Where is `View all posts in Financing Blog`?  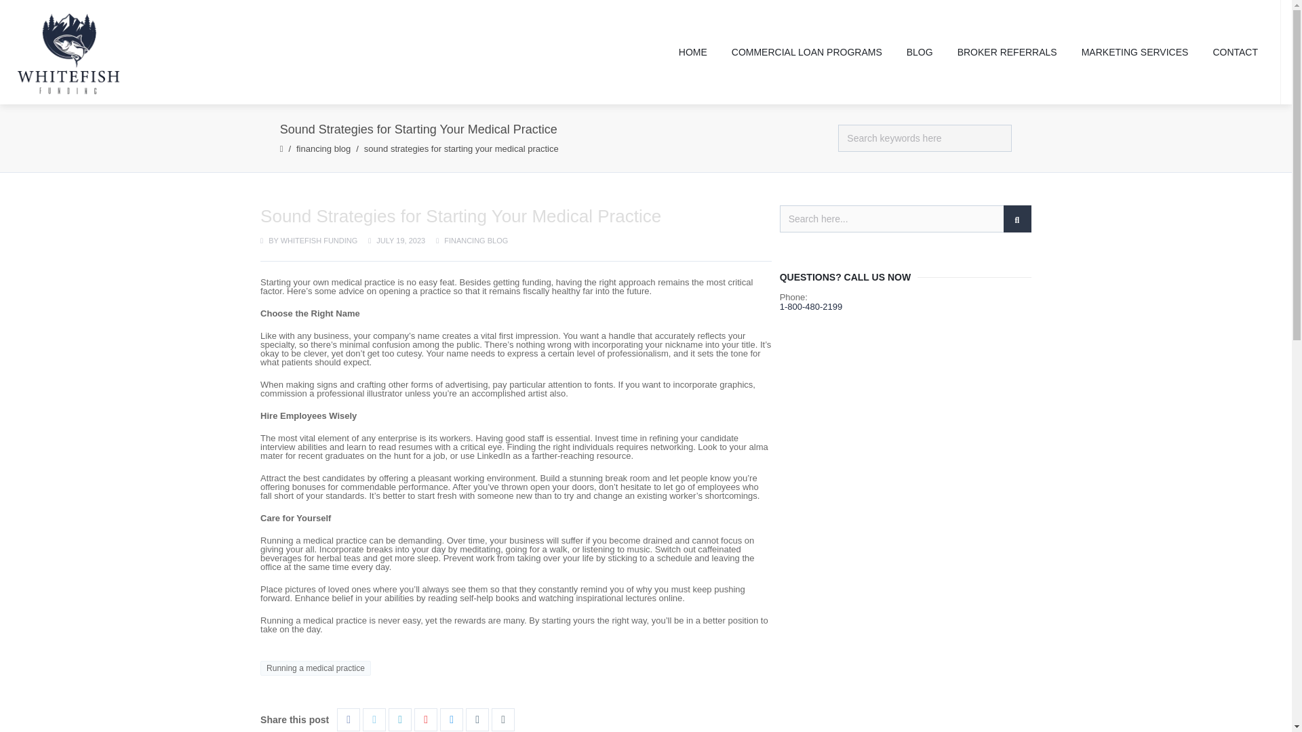 View all posts in Financing Blog is located at coordinates (475, 240).